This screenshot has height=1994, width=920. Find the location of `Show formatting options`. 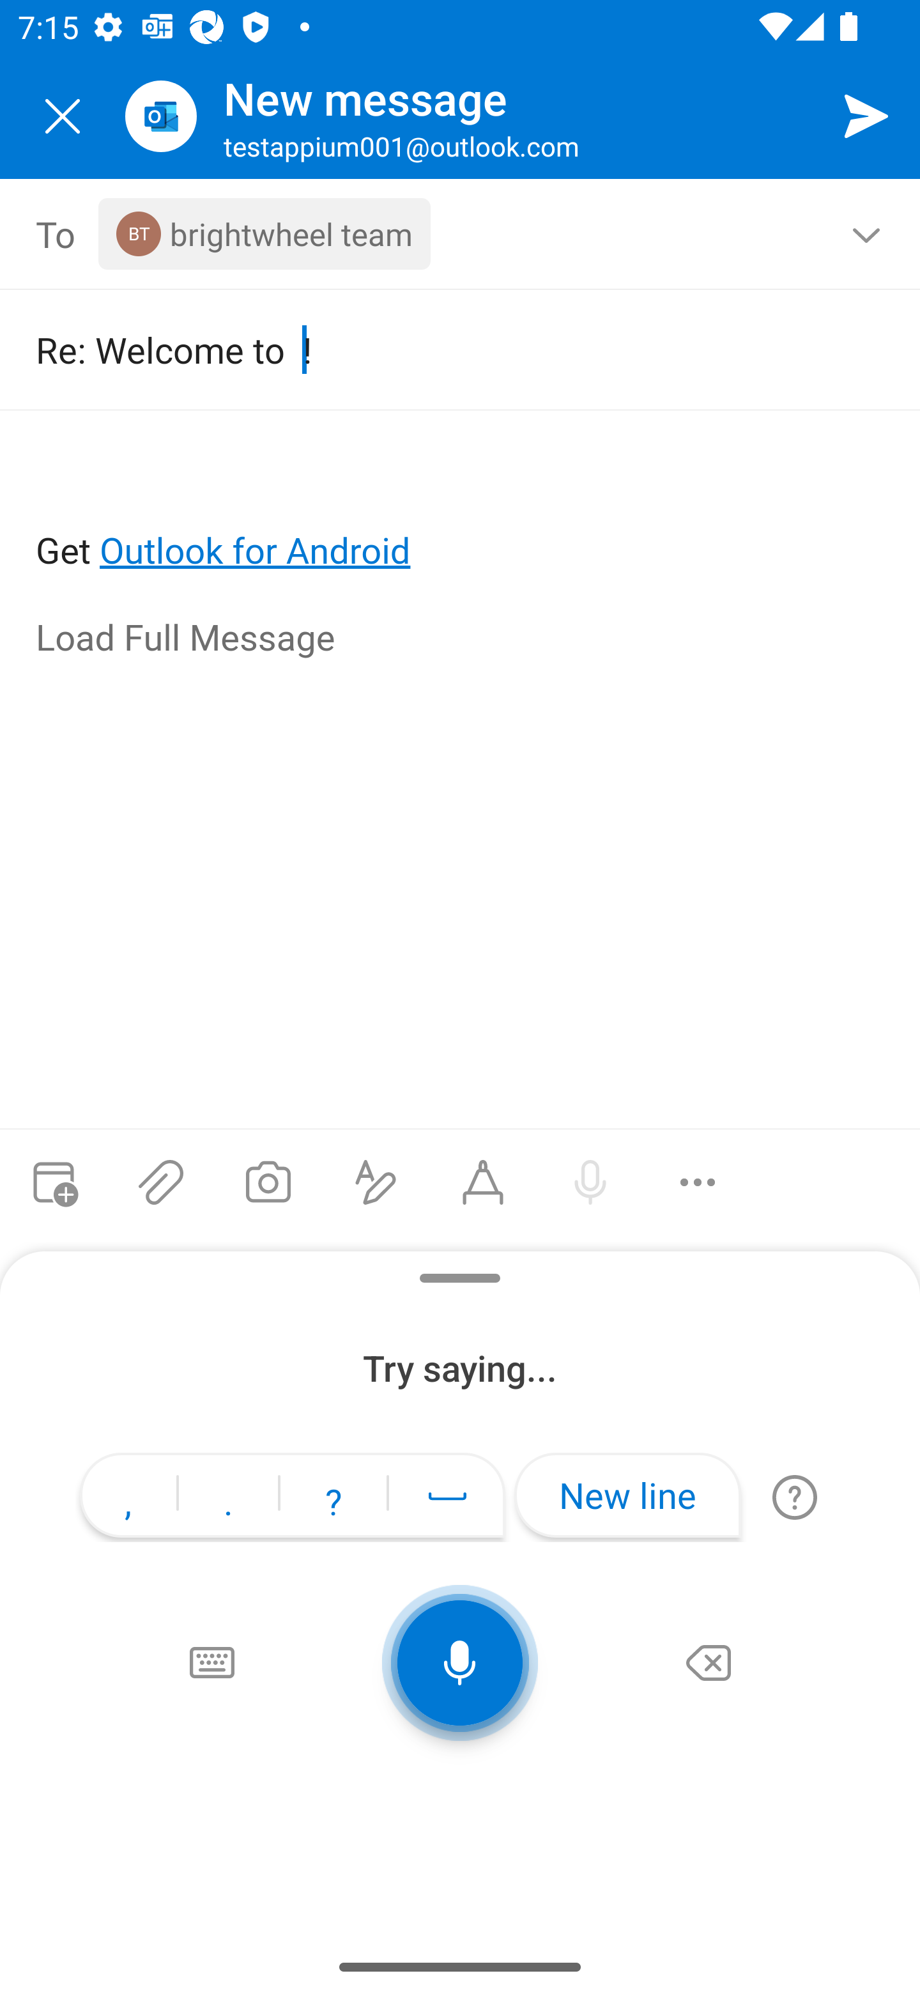

Show formatting options is located at coordinates (376, 1182).